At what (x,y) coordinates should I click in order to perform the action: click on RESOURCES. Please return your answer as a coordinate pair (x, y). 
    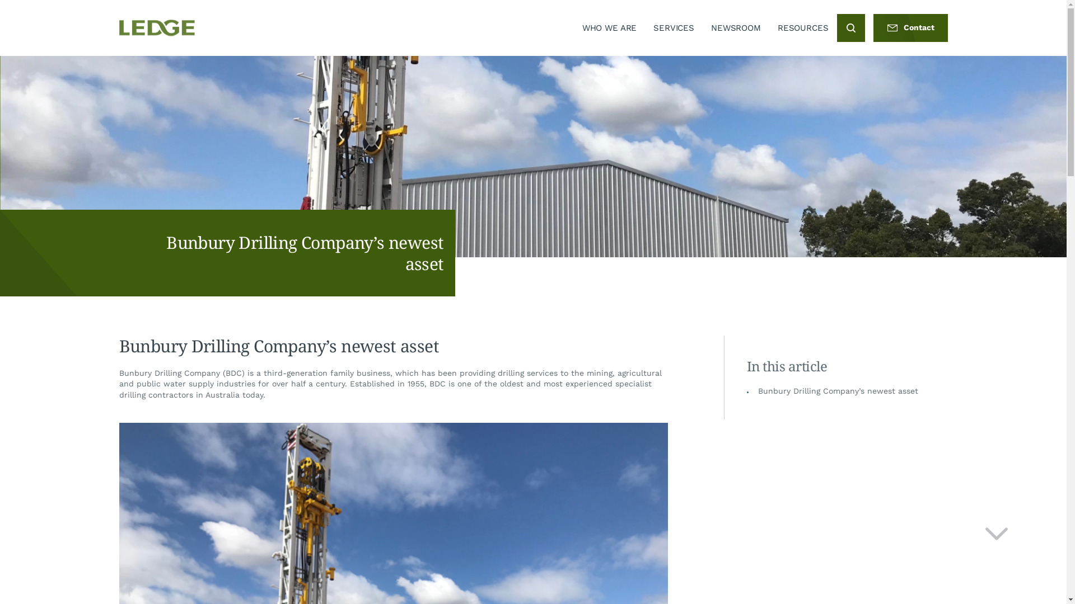
    Looking at the image, I should click on (803, 28).